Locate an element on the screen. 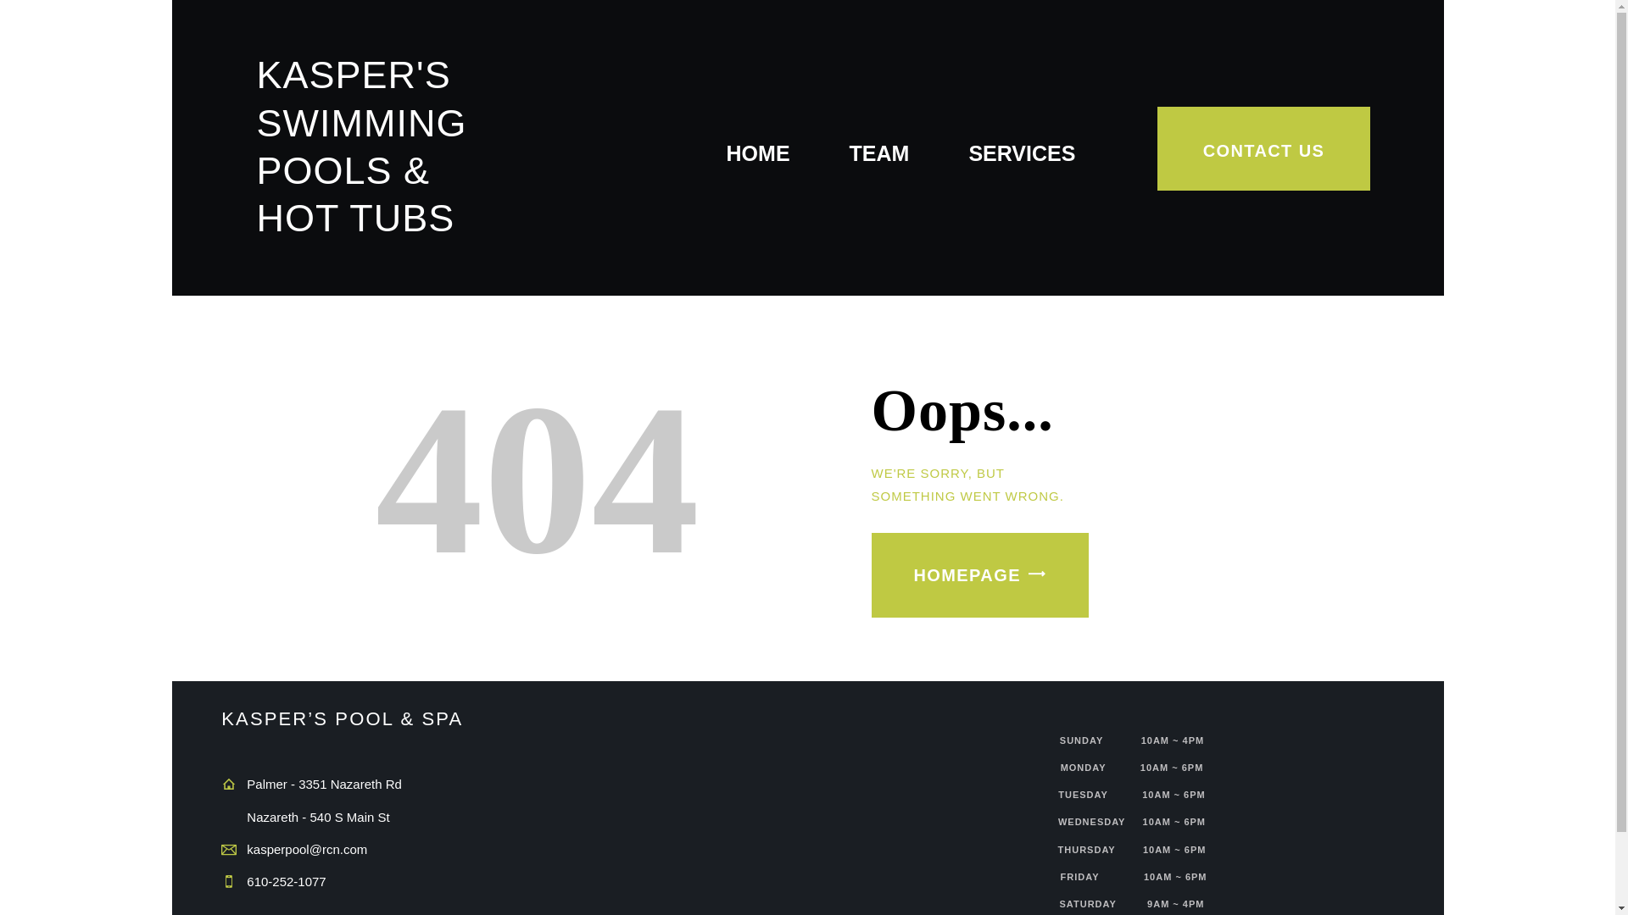 The width and height of the screenshot is (1628, 915). HOME is located at coordinates (758, 154).